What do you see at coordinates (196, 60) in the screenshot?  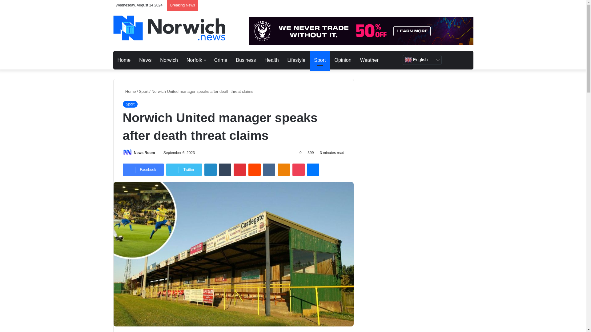 I see `Norfolk` at bounding box center [196, 60].